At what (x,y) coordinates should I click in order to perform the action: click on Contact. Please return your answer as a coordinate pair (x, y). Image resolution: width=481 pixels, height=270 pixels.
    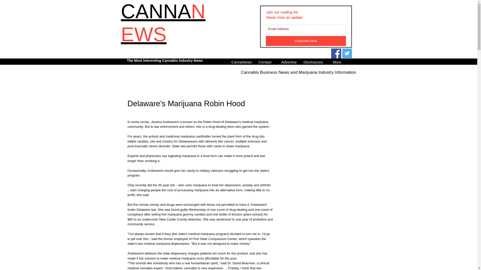
    Looking at the image, I should click on (265, 61).